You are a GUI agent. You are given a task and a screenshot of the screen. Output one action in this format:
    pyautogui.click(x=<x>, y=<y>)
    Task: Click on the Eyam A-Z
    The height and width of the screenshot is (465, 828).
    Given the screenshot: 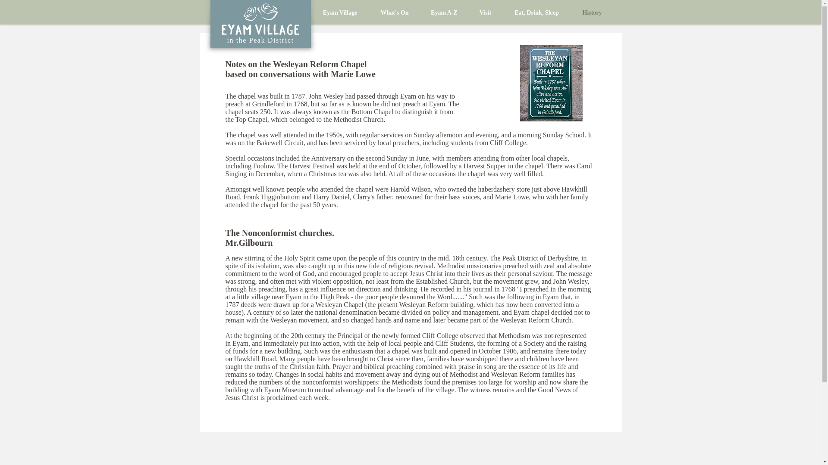 What is the action you would take?
    pyautogui.click(x=444, y=13)
    